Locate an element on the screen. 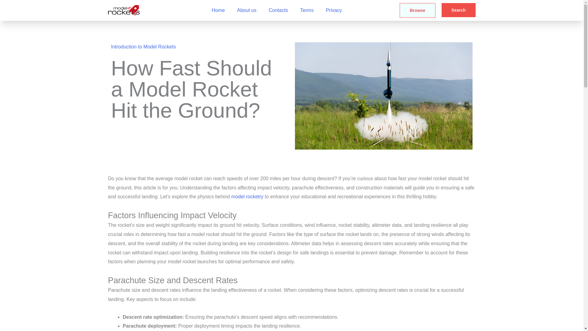 The width and height of the screenshot is (588, 331). Home is located at coordinates (218, 10).